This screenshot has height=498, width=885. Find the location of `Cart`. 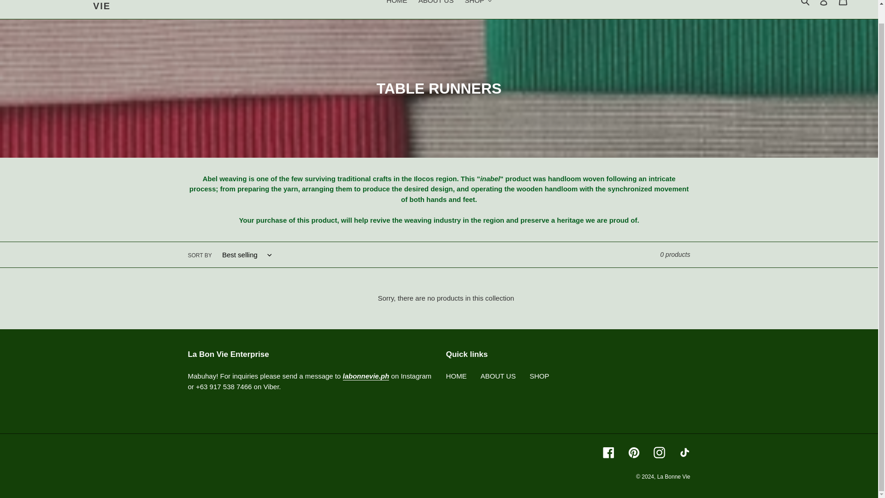

Cart is located at coordinates (843, 5).